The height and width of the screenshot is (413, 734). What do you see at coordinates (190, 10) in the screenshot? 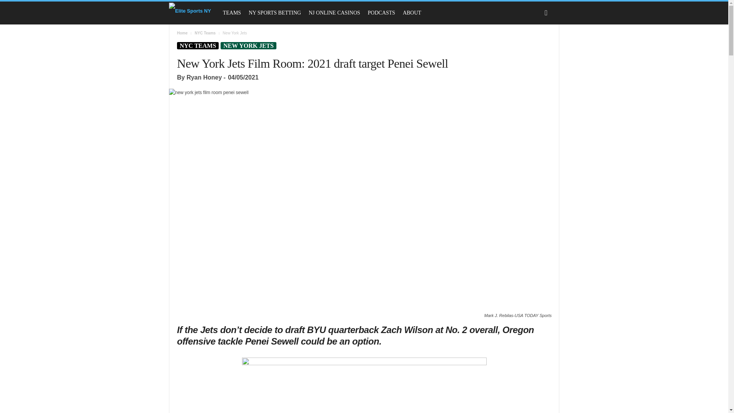
I see `Elite Sports NY` at bounding box center [190, 10].